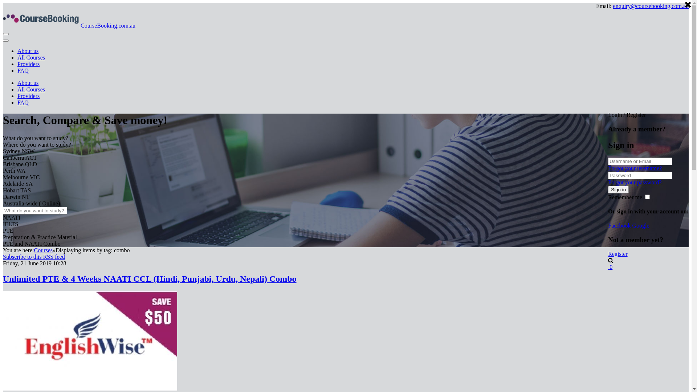  Describe the element at coordinates (28, 64) in the screenshot. I see `Providers` at that location.